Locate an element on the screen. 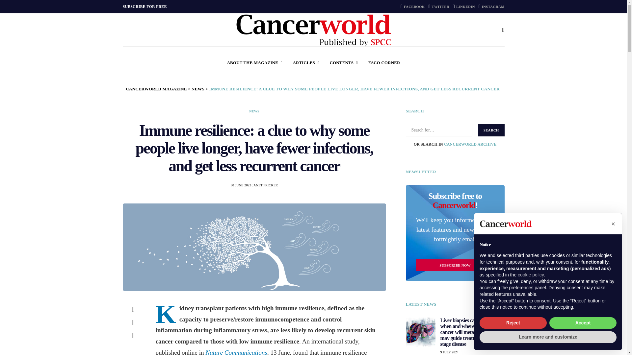 This screenshot has width=632, height=355. FACEBOOK is located at coordinates (413, 7).